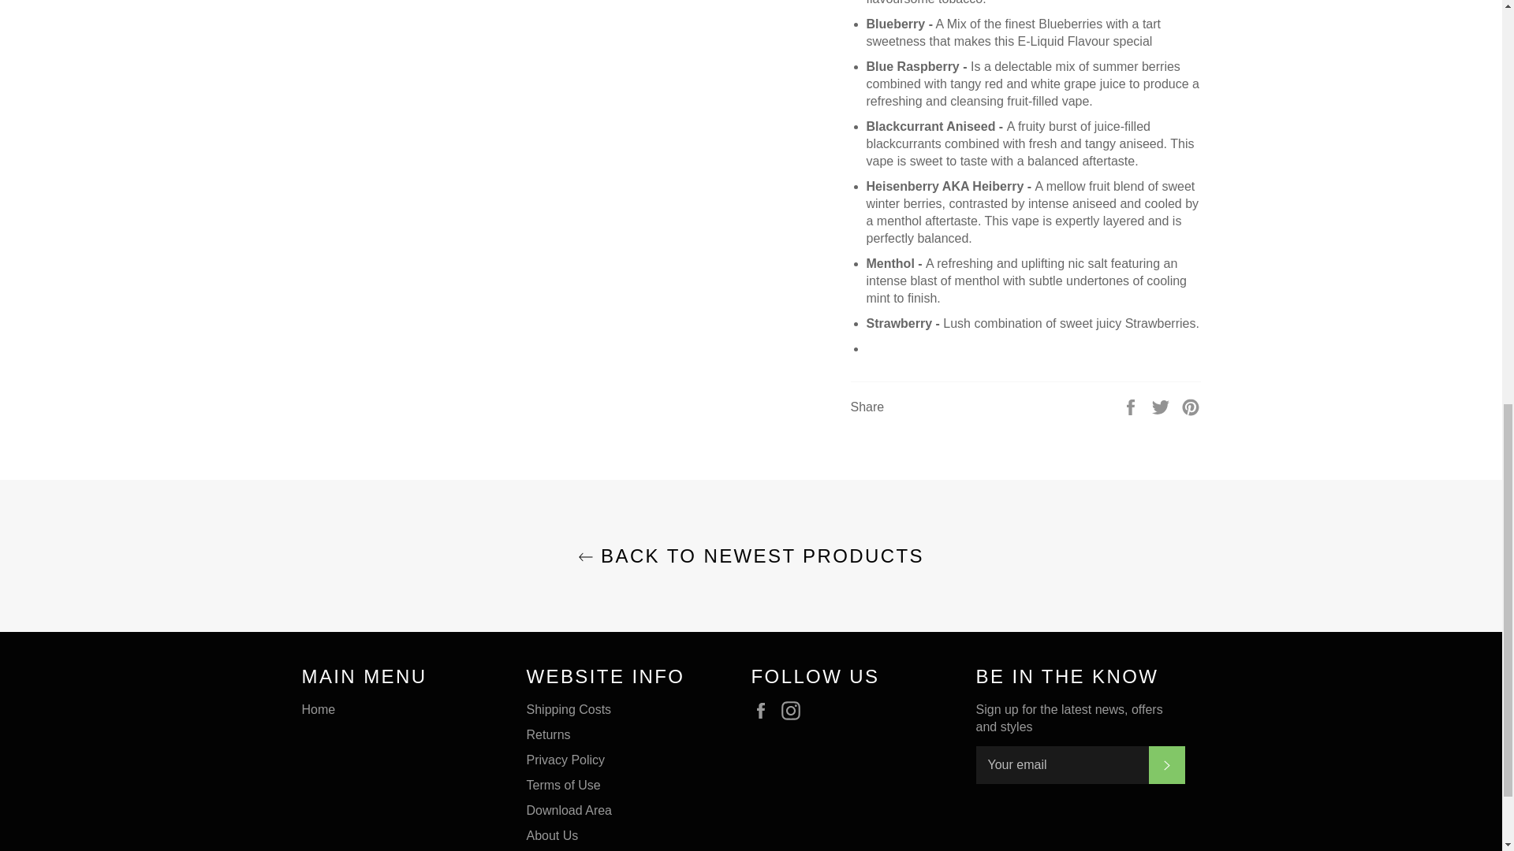 Image resolution: width=1514 pixels, height=851 pixels. Describe the element at coordinates (751, 556) in the screenshot. I see `BACK TO NEWEST PRODUCTS` at that location.